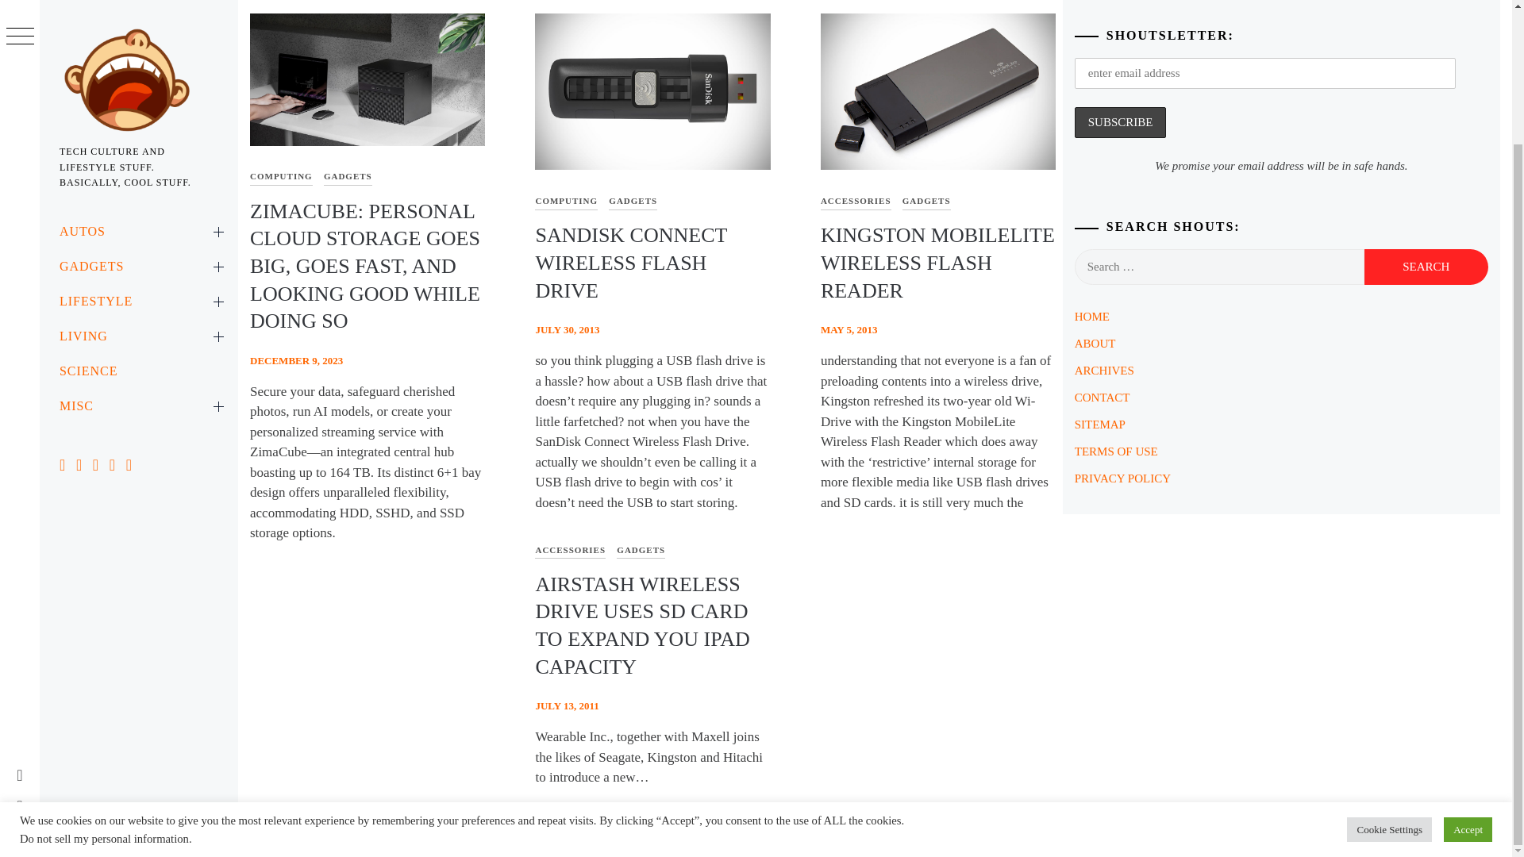  Describe the element at coordinates (1426, 267) in the screenshot. I see `Search` at that location.